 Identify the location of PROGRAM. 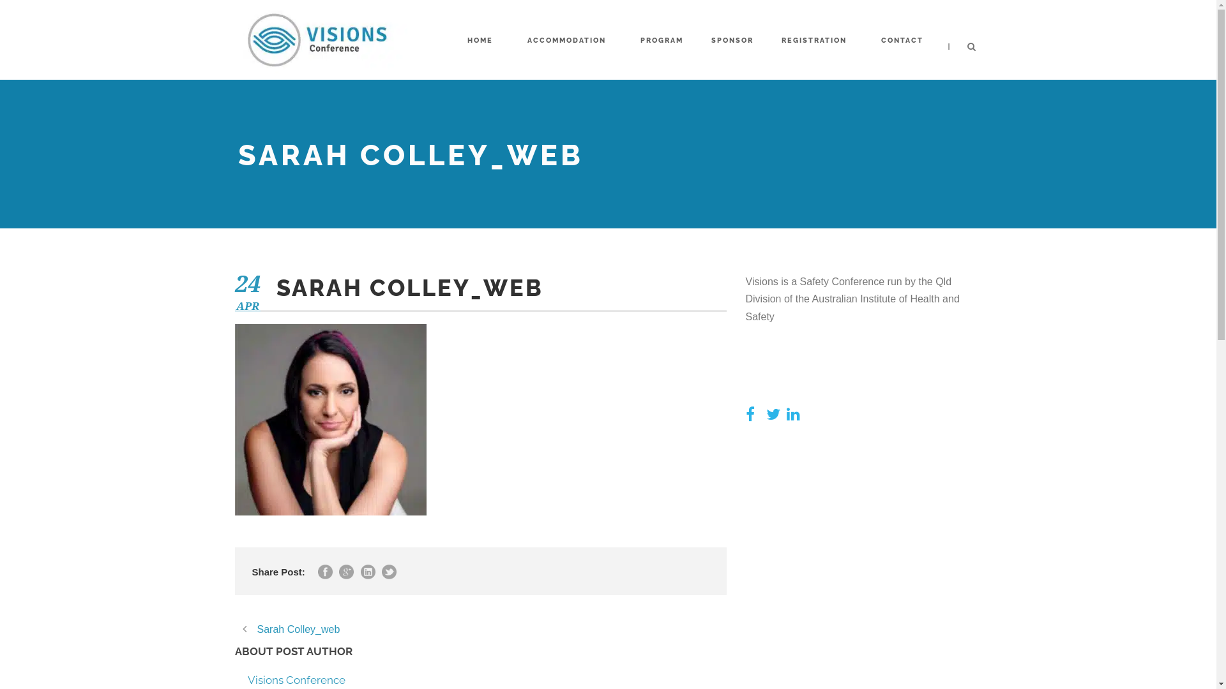
(662, 43).